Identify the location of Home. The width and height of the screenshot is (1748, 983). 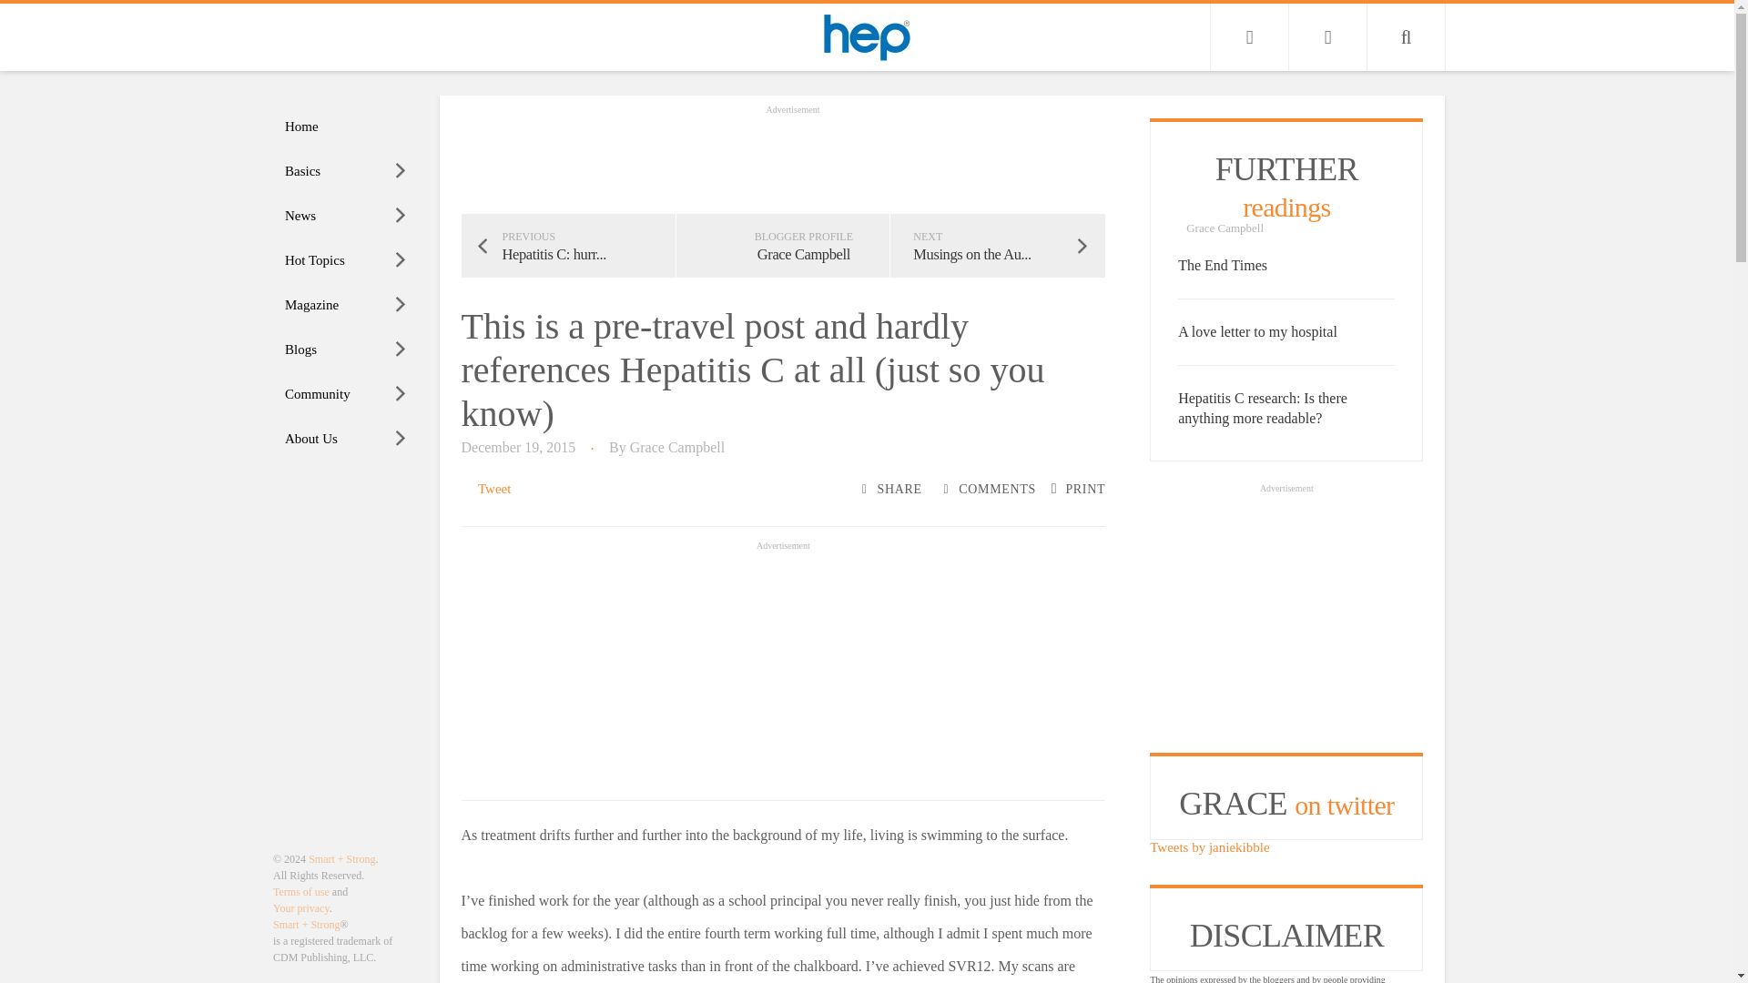
(346, 127).